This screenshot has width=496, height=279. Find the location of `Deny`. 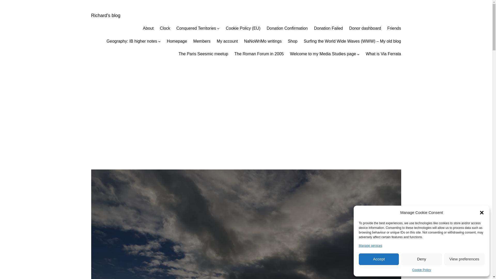

Deny is located at coordinates (421, 259).